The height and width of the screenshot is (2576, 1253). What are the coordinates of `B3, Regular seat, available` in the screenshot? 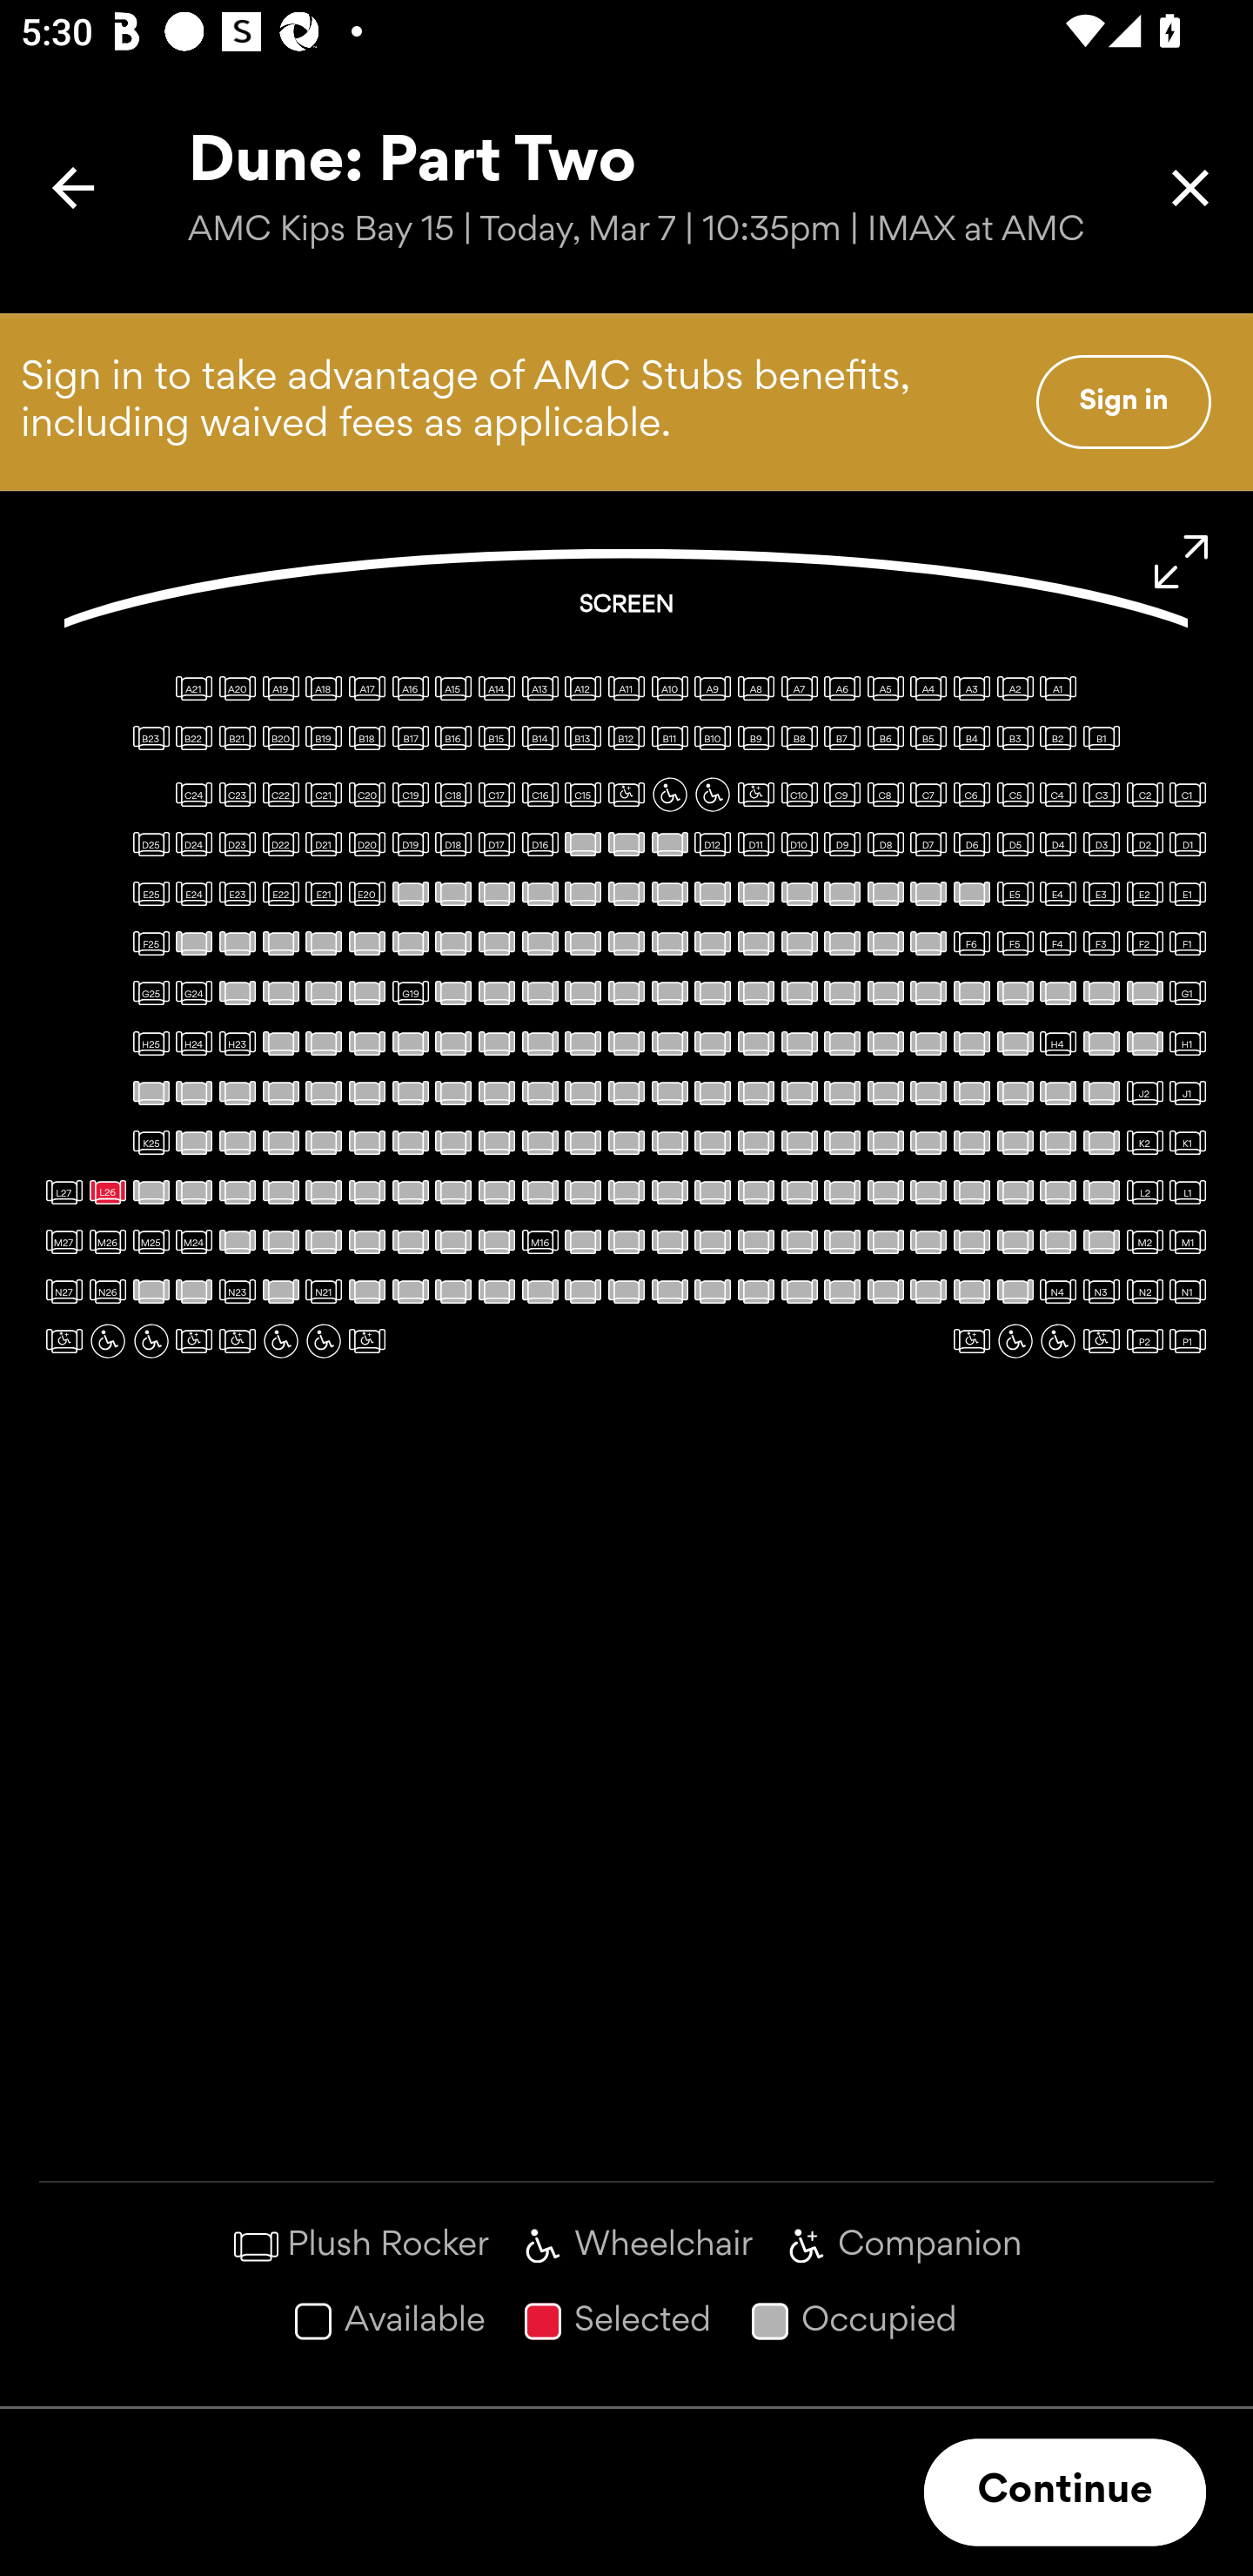 It's located at (1015, 738).